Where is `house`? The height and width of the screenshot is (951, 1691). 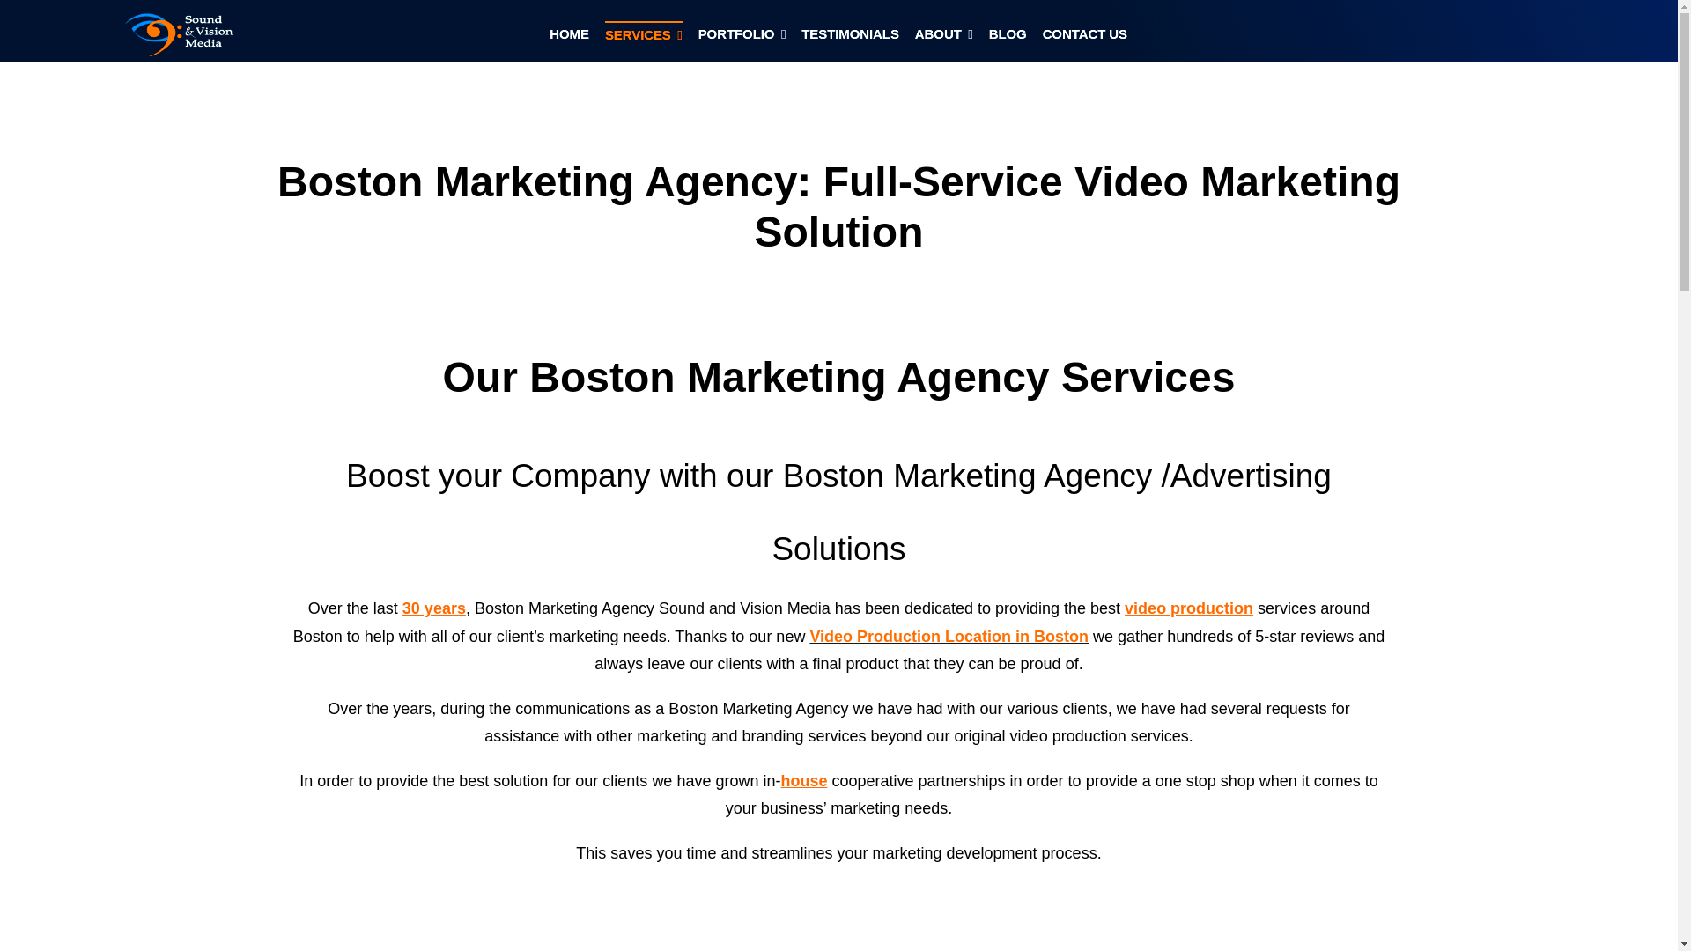
house is located at coordinates (803, 780).